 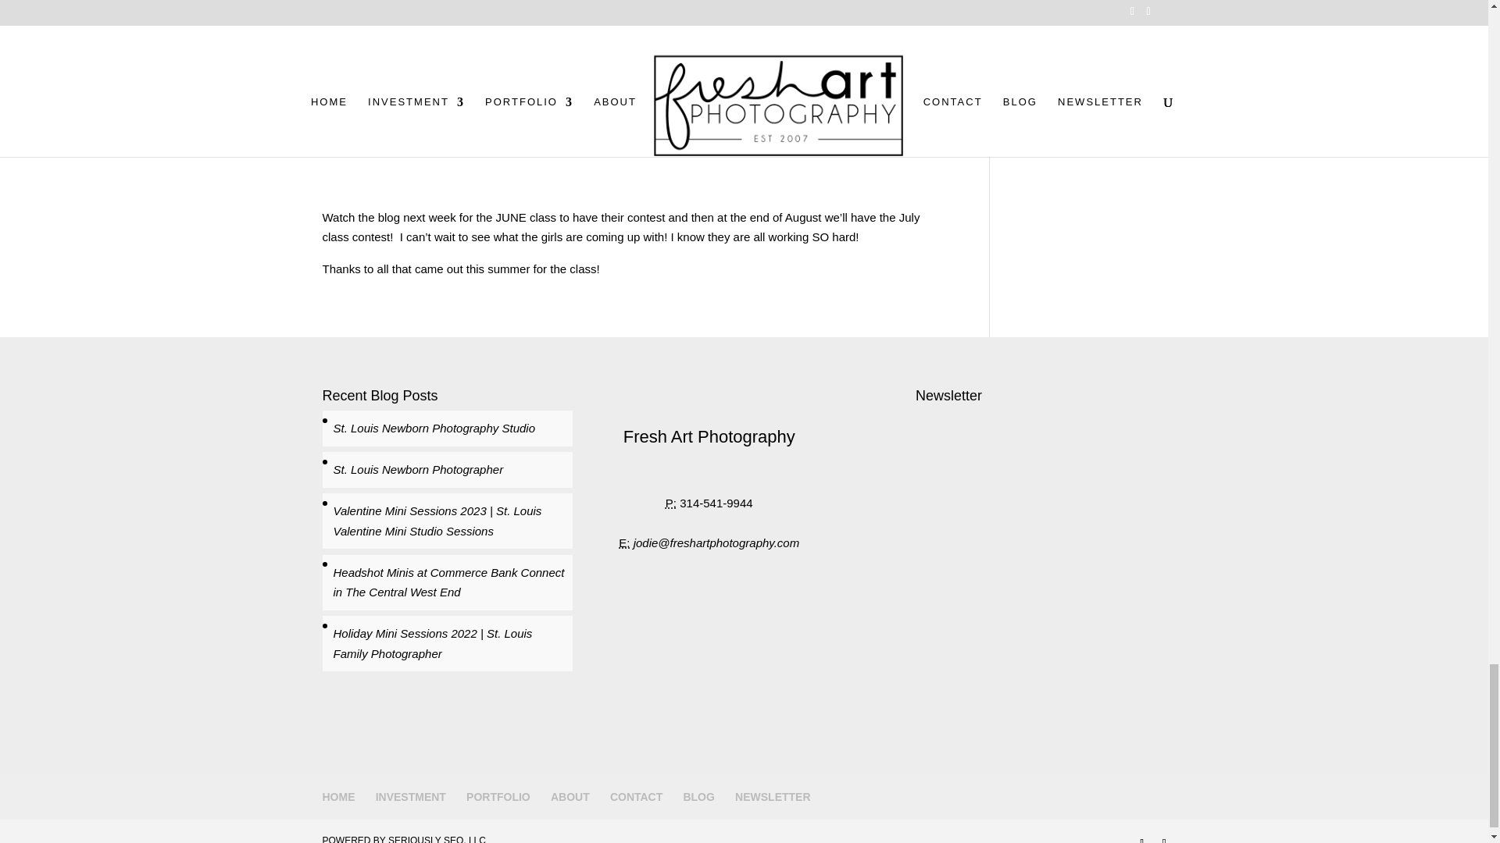 What do you see at coordinates (623, 542) in the screenshot?
I see `Email` at bounding box center [623, 542].